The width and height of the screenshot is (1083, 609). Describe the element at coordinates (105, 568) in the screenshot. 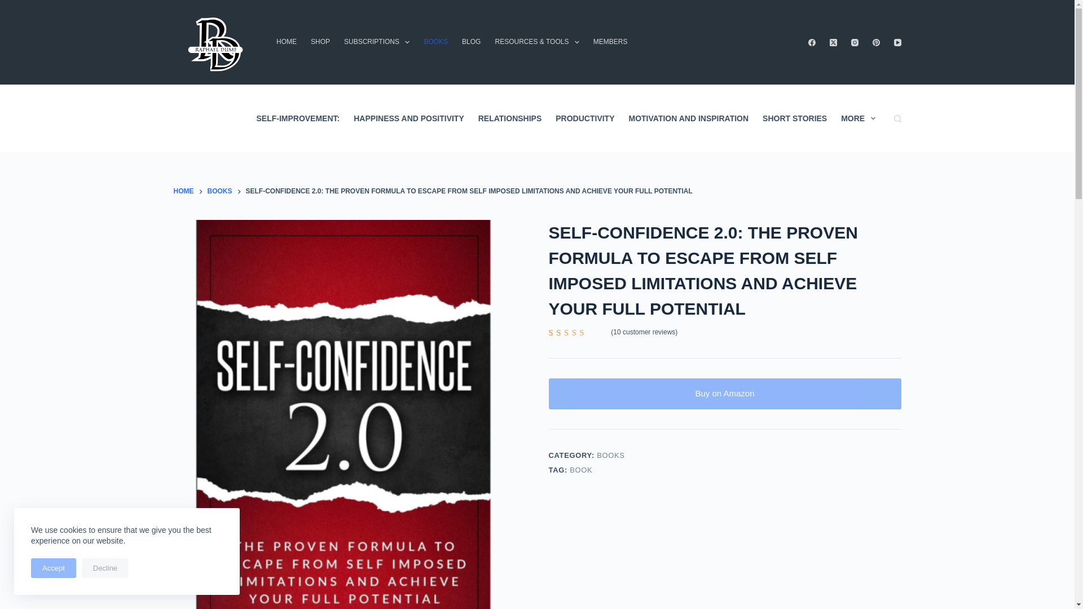

I see `Decline` at that location.